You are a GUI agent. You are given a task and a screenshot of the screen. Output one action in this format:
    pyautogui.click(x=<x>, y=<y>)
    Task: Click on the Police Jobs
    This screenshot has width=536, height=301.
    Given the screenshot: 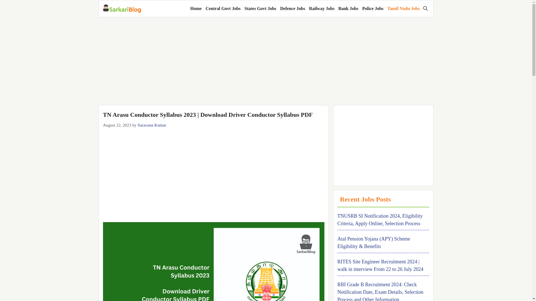 What is the action you would take?
    pyautogui.click(x=373, y=8)
    